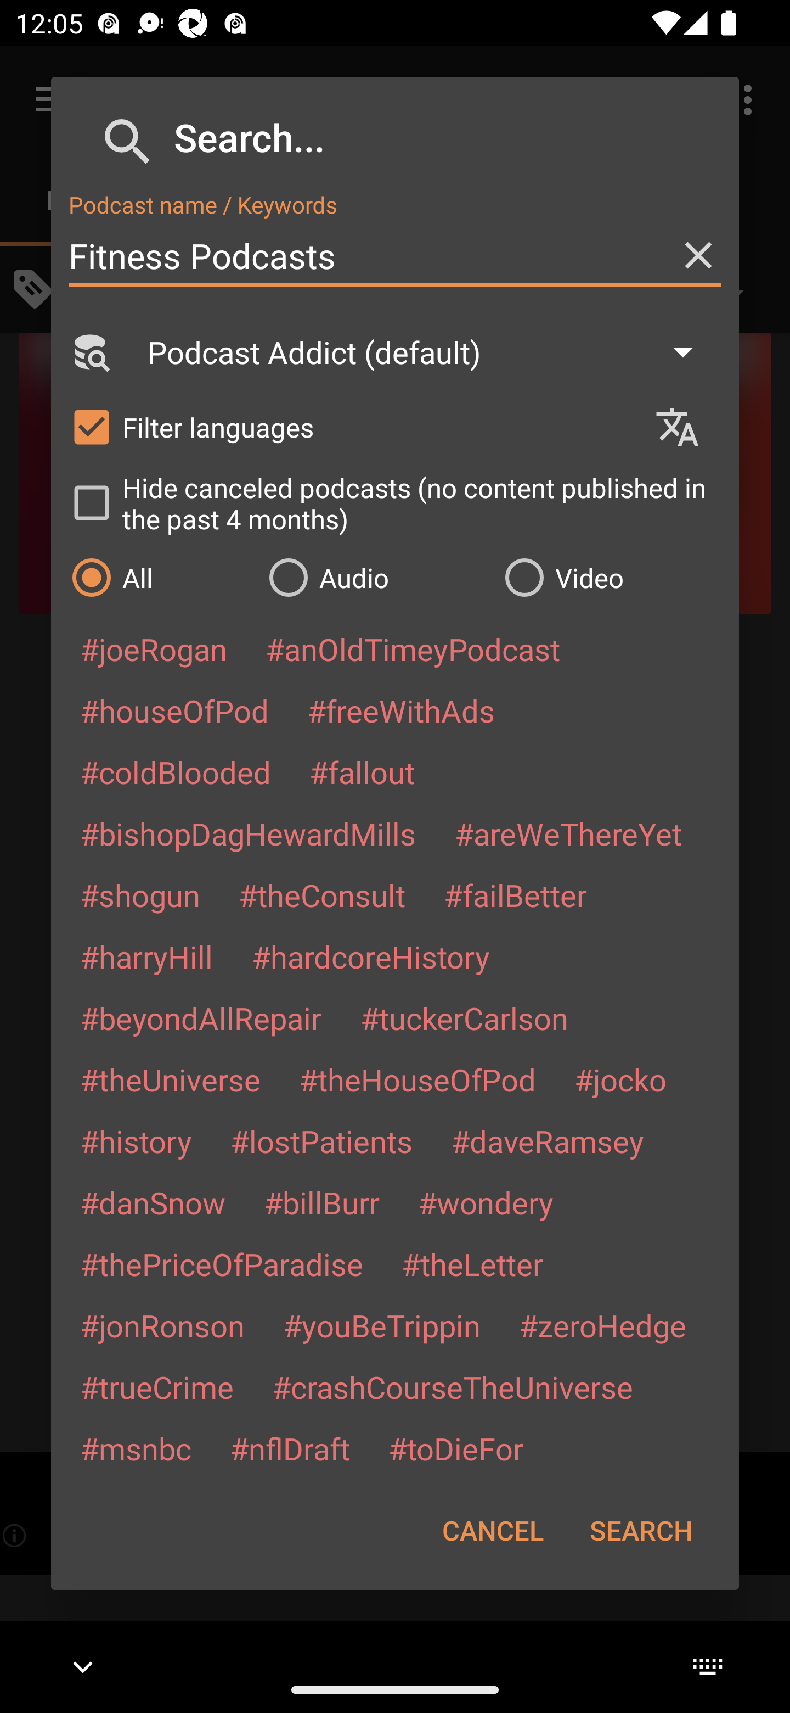 This screenshot has width=790, height=1713. I want to click on #msnbc, so click(135, 1448).